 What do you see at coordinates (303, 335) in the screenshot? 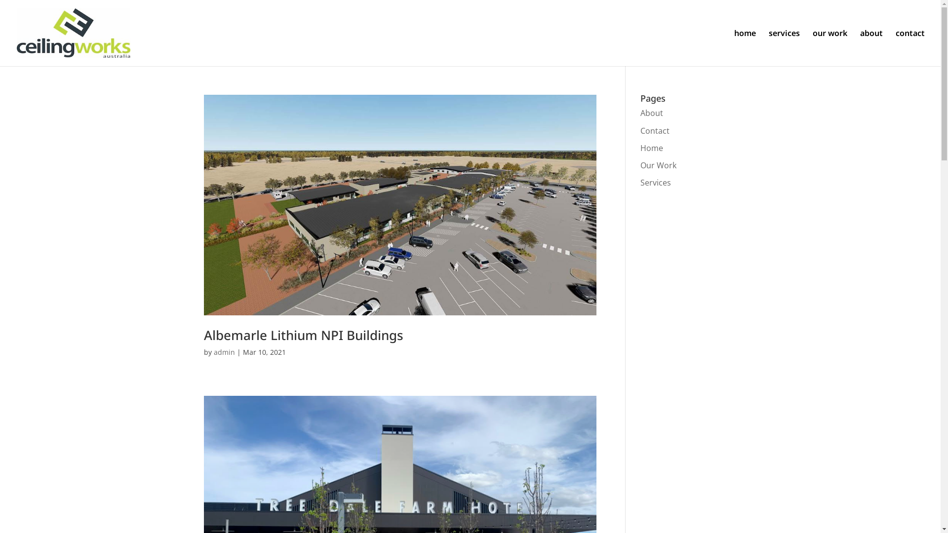
I see `Albemarle Lithium NPI Buildings` at bounding box center [303, 335].